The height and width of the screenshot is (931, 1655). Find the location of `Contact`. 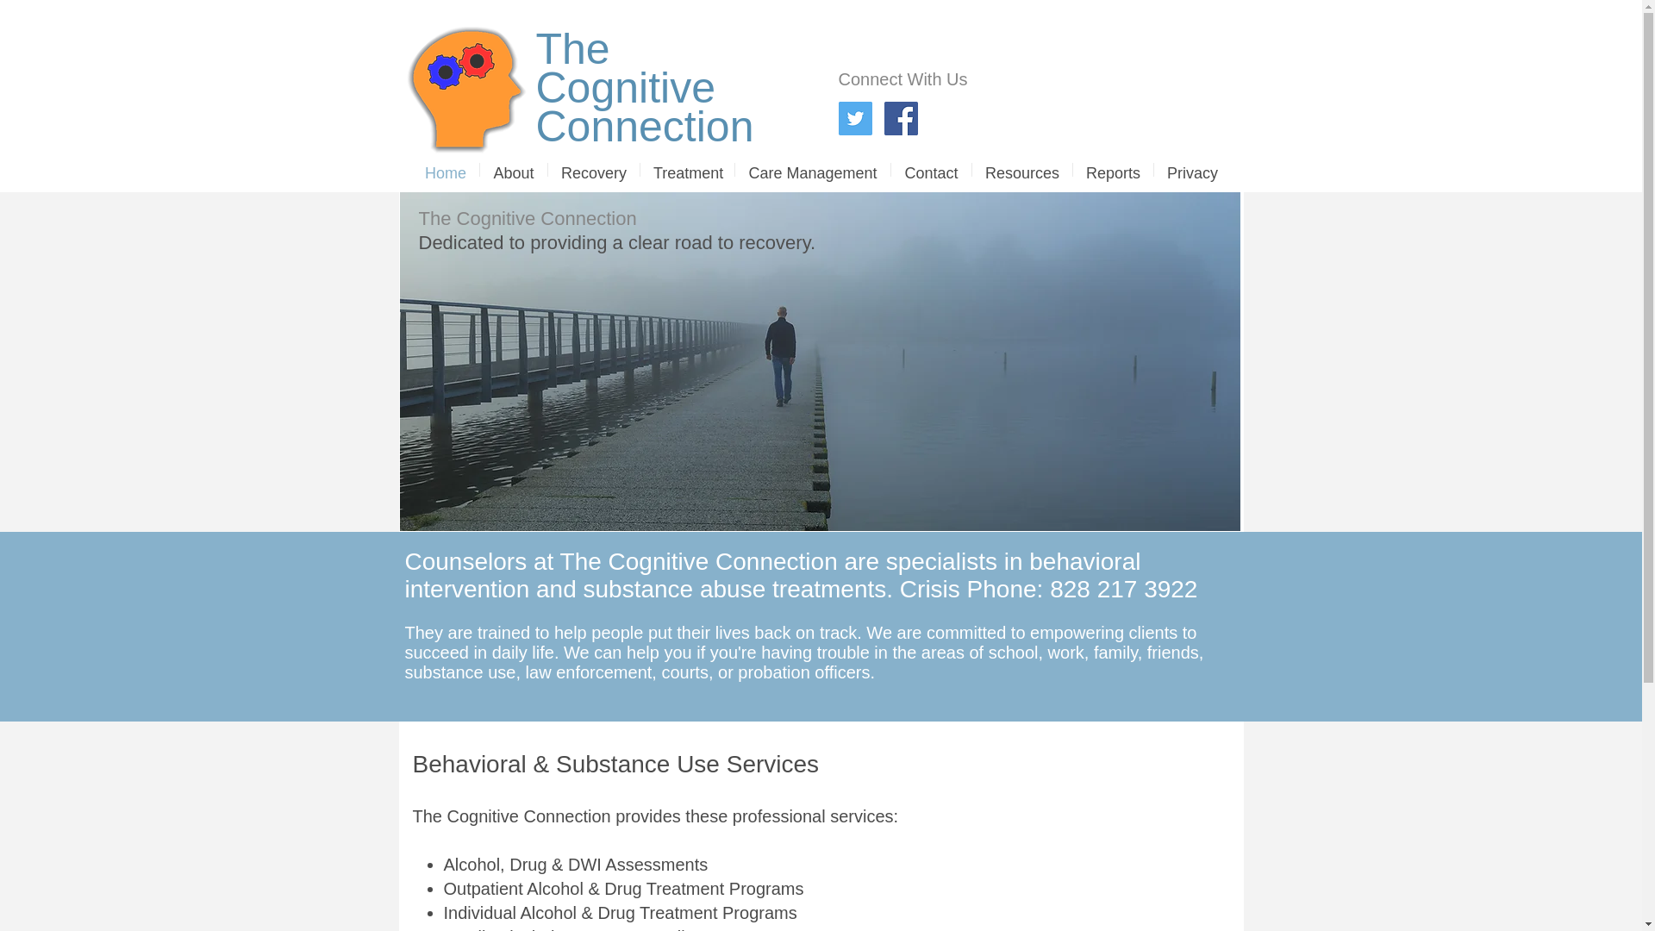

Contact is located at coordinates (688, 170).